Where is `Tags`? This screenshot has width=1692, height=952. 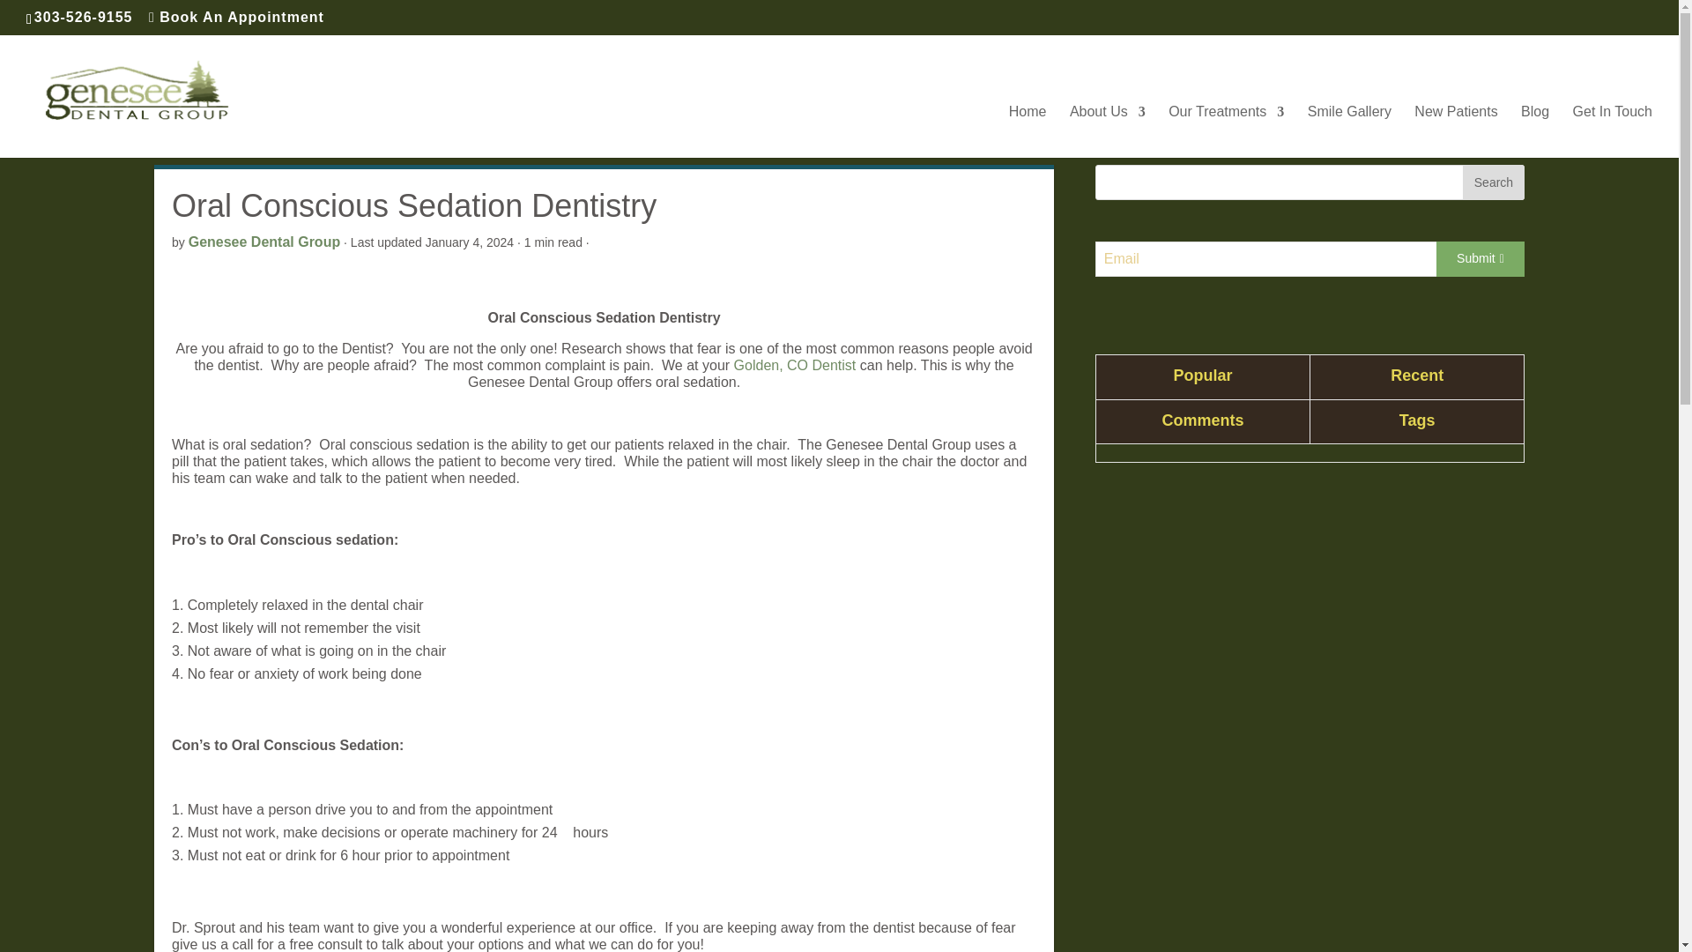 Tags is located at coordinates (1417, 421).